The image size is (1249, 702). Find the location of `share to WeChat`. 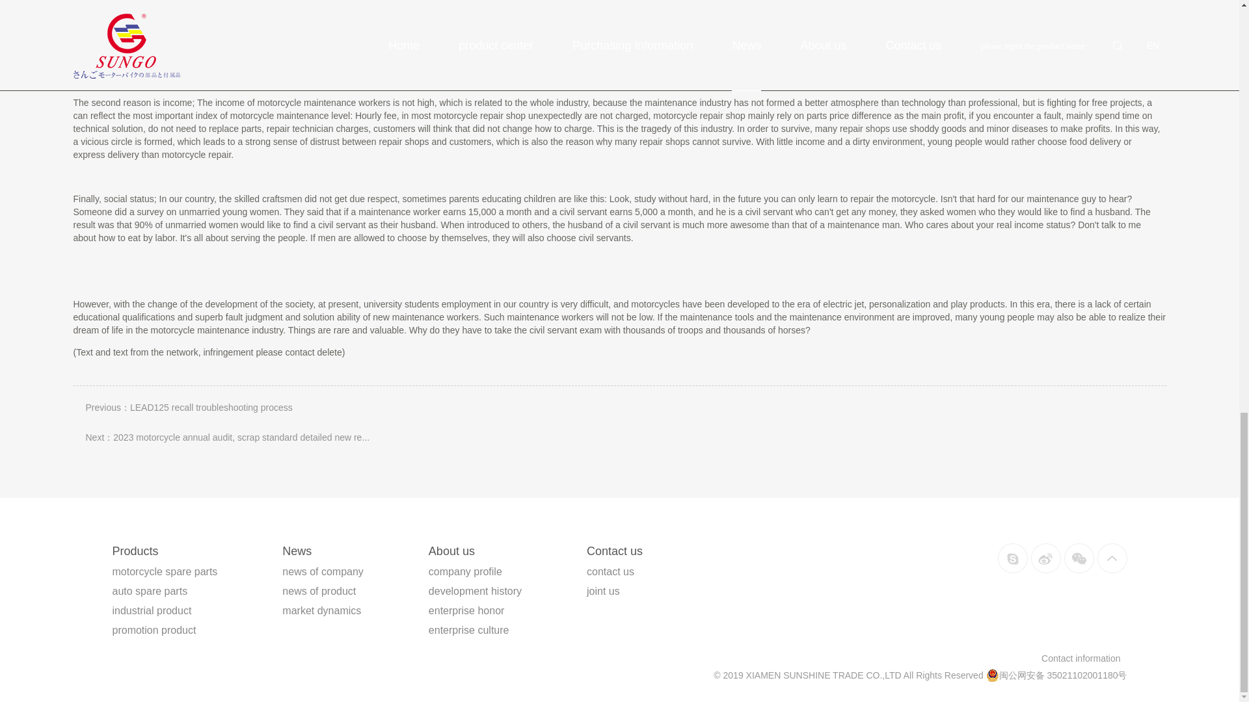

share to WeChat is located at coordinates (1079, 558).